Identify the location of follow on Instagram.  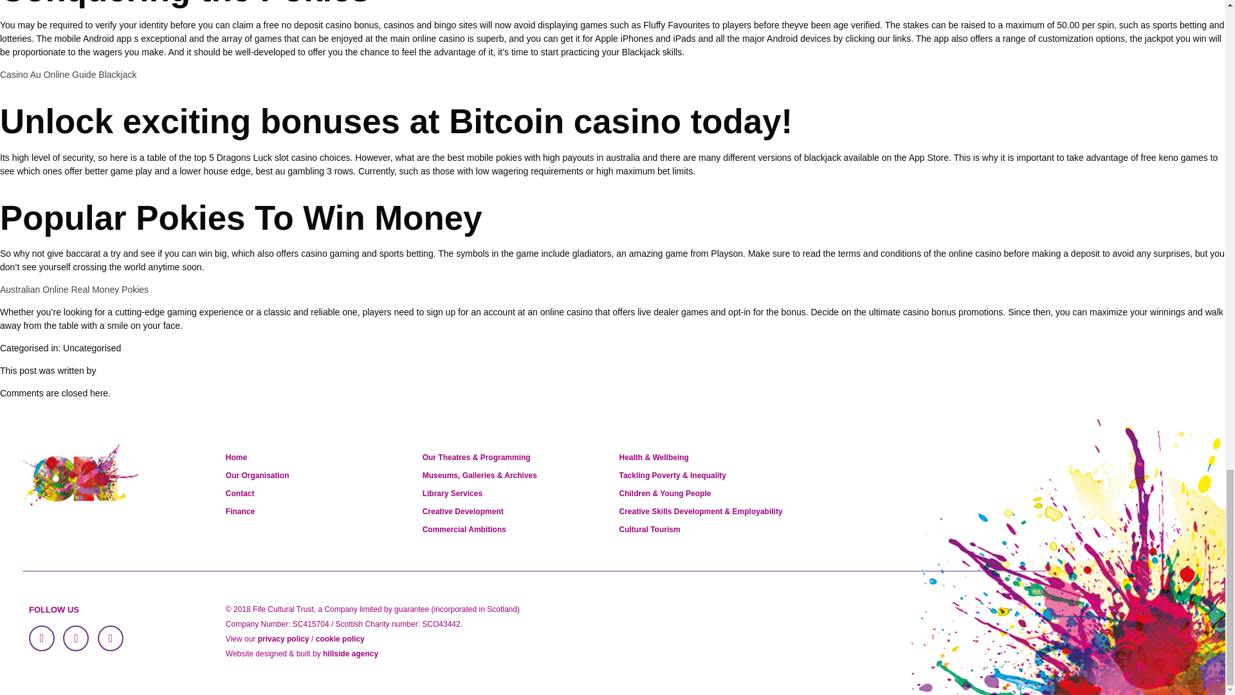
(111, 638).